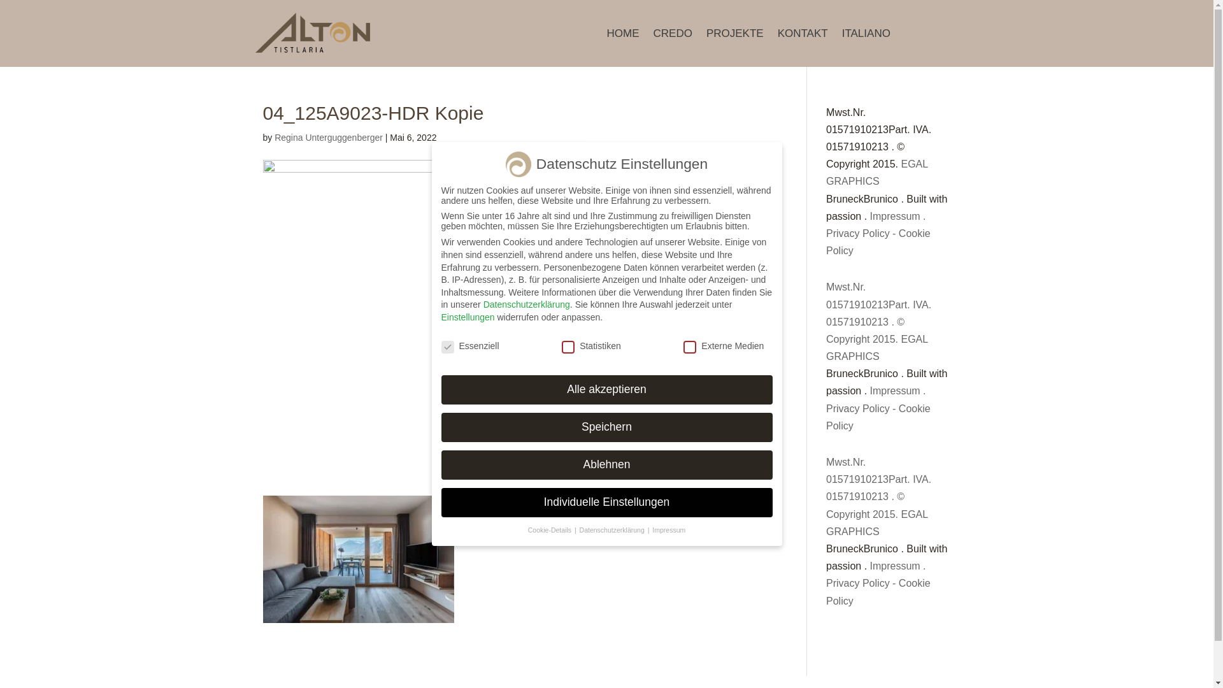 The image size is (1223, 688). Describe the element at coordinates (858, 409) in the screenshot. I see `Privacy Policy` at that location.